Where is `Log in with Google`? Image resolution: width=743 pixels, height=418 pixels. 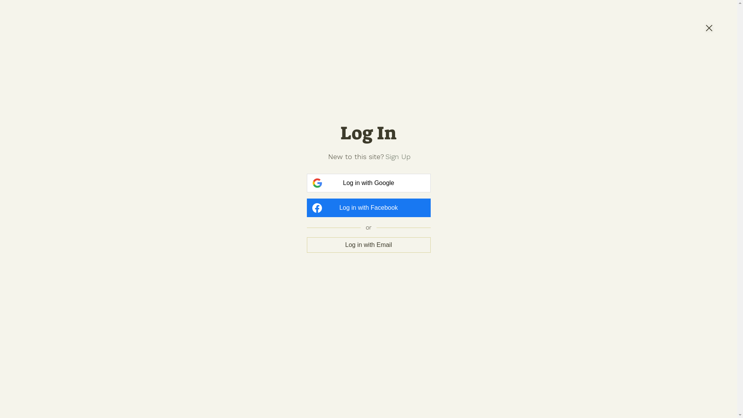
Log in with Google is located at coordinates (368, 183).